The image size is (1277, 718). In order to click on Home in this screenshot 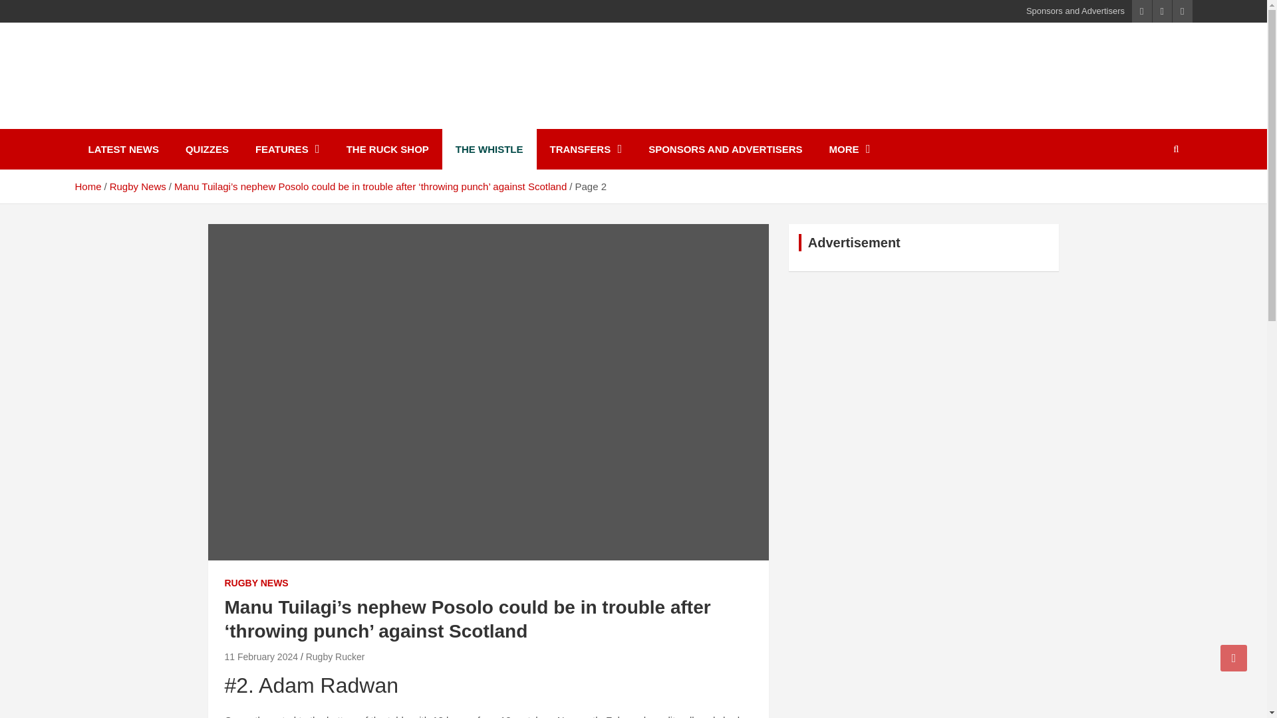, I will do `click(87, 186)`.